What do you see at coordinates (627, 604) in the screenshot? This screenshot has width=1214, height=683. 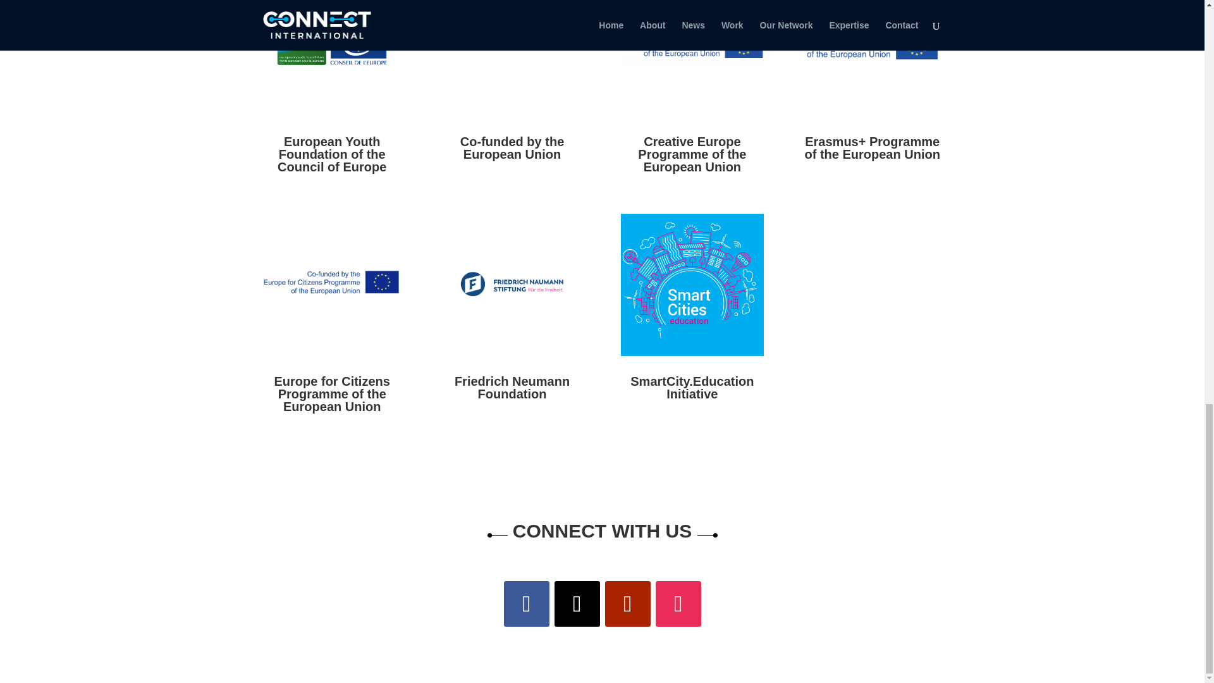 I see `Follow on Youtube` at bounding box center [627, 604].